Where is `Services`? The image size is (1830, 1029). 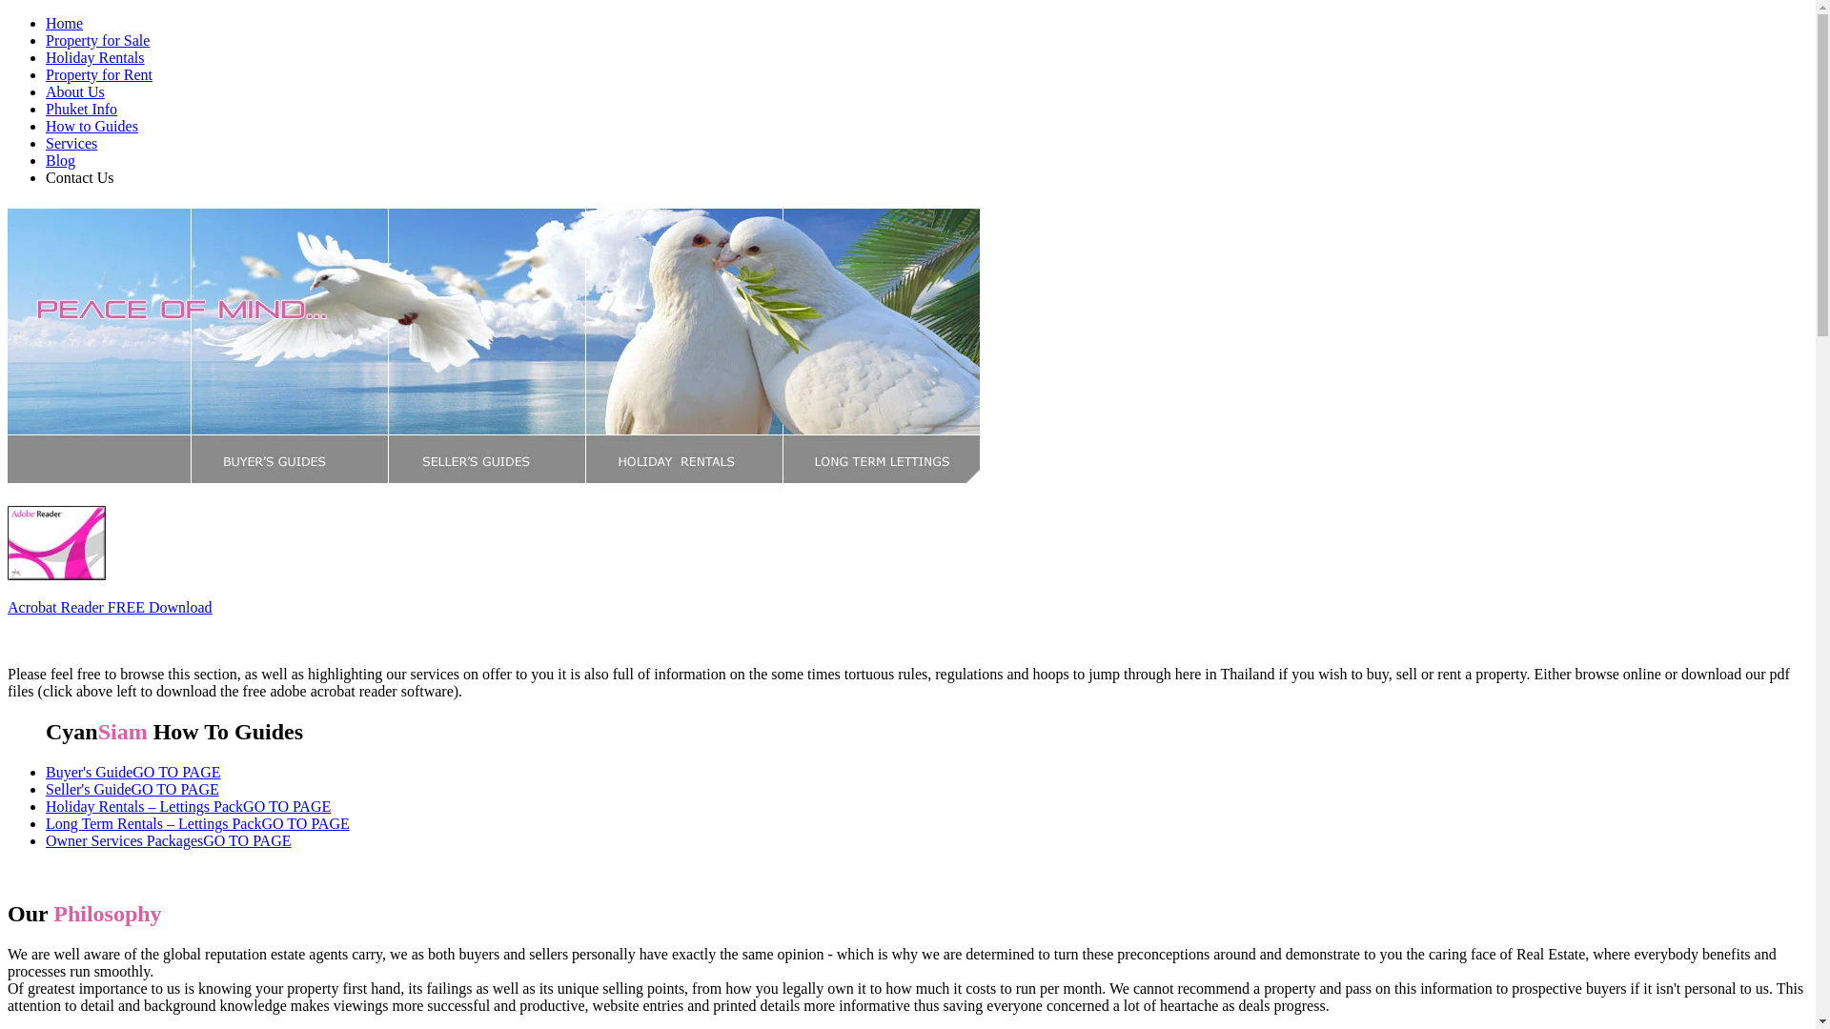 Services is located at coordinates (71, 143).